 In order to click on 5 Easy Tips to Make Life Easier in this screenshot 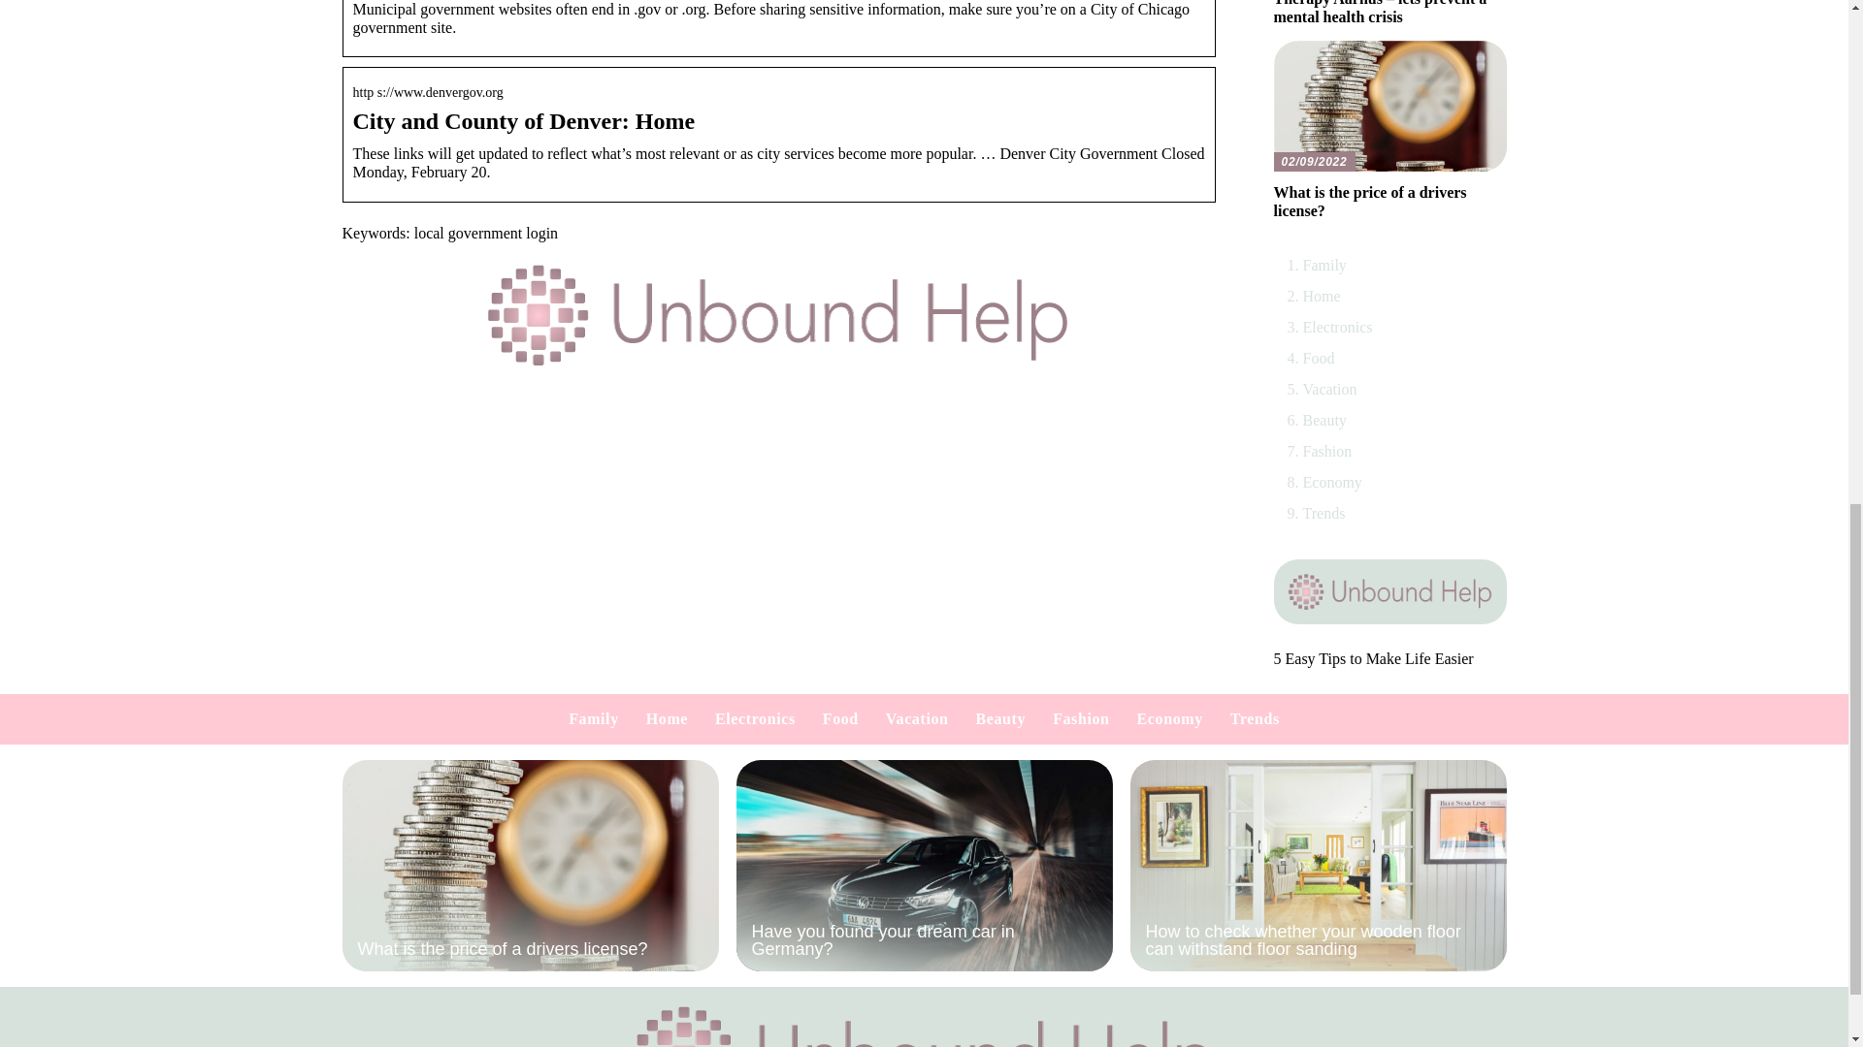, I will do `click(1372, 657)`.